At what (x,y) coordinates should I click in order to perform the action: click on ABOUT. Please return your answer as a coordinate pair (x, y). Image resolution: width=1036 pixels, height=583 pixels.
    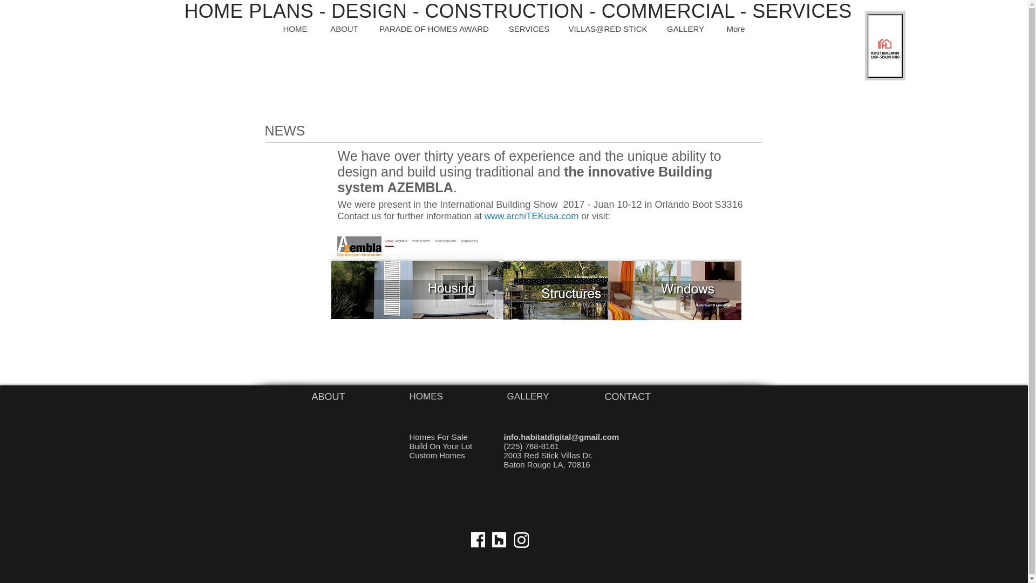
    Looking at the image, I should click on (328, 396).